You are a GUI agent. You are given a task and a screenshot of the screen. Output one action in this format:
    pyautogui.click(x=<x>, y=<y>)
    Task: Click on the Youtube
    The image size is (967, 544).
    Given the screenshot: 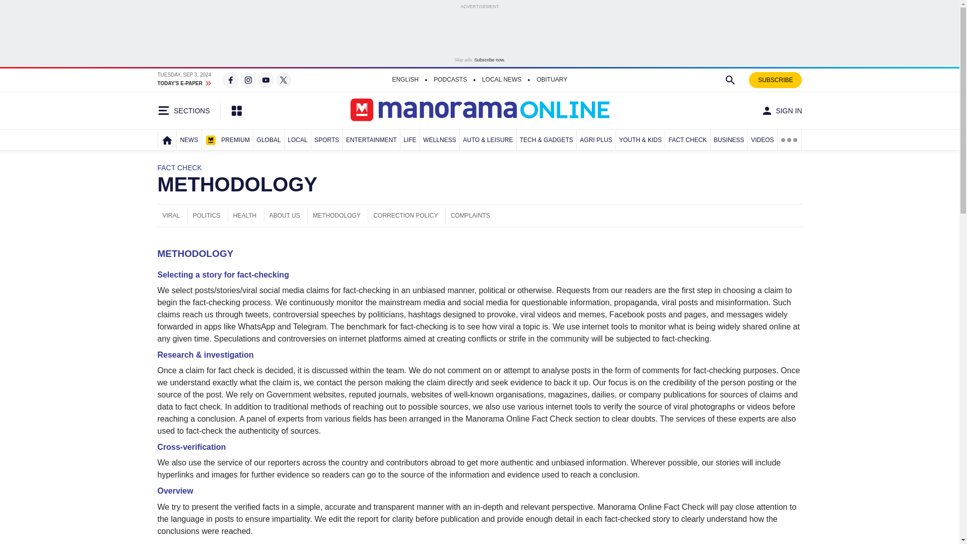 What is the action you would take?
    pyautogui.click(x=266, y=80)
    